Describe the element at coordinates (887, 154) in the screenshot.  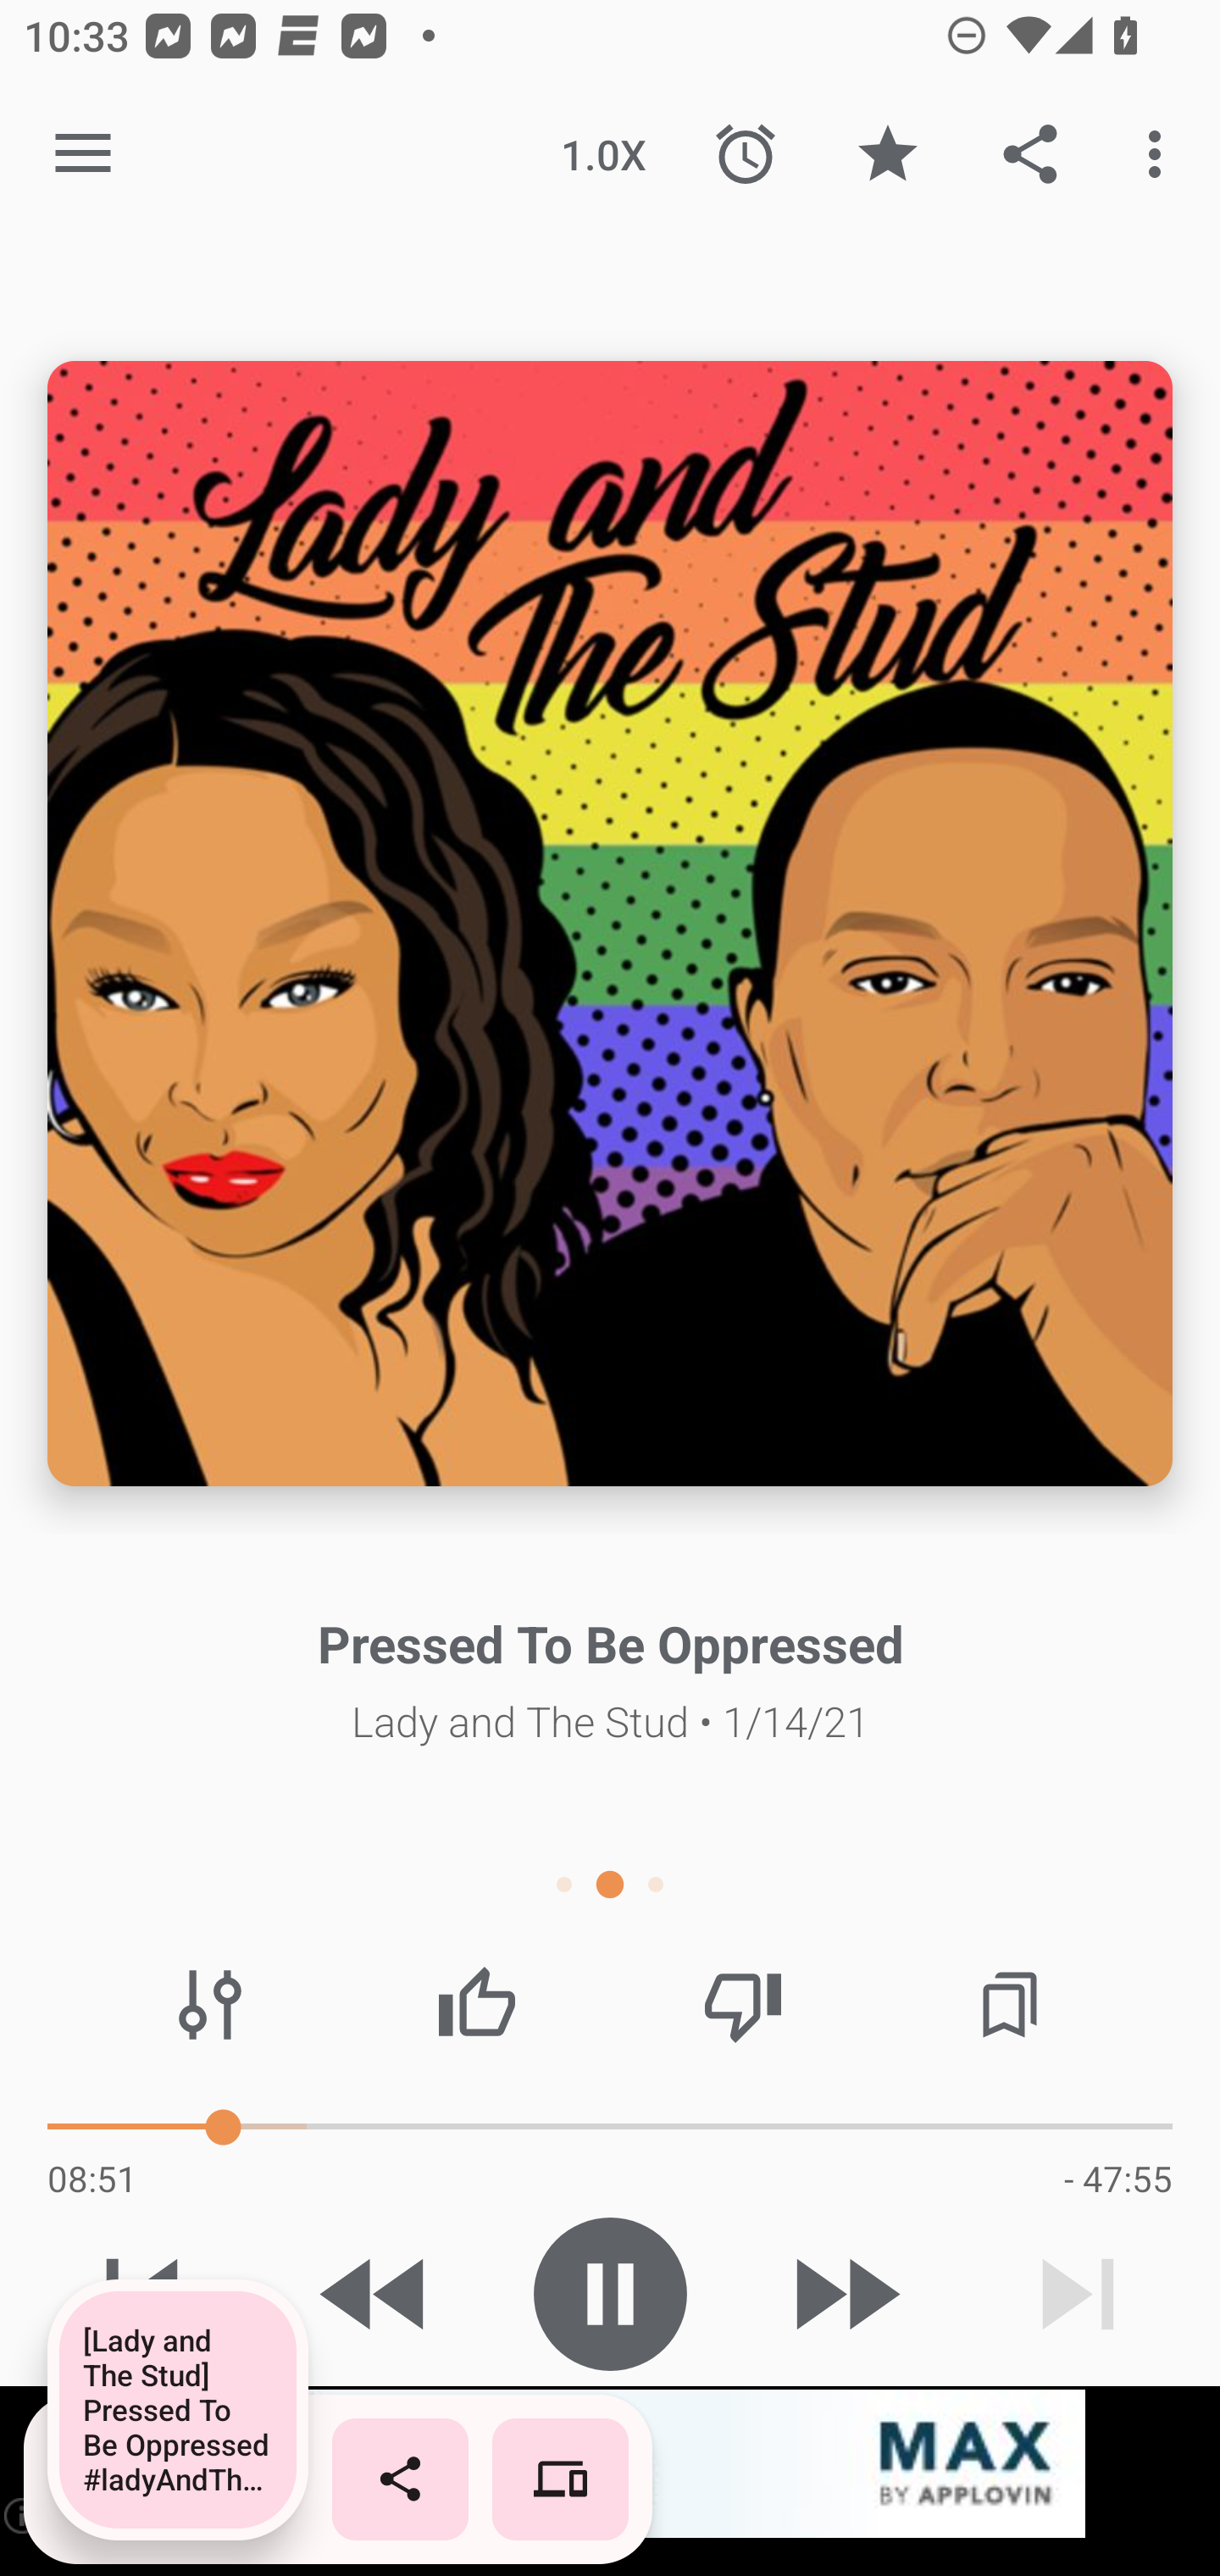
I see `UnFavorite` at that location.